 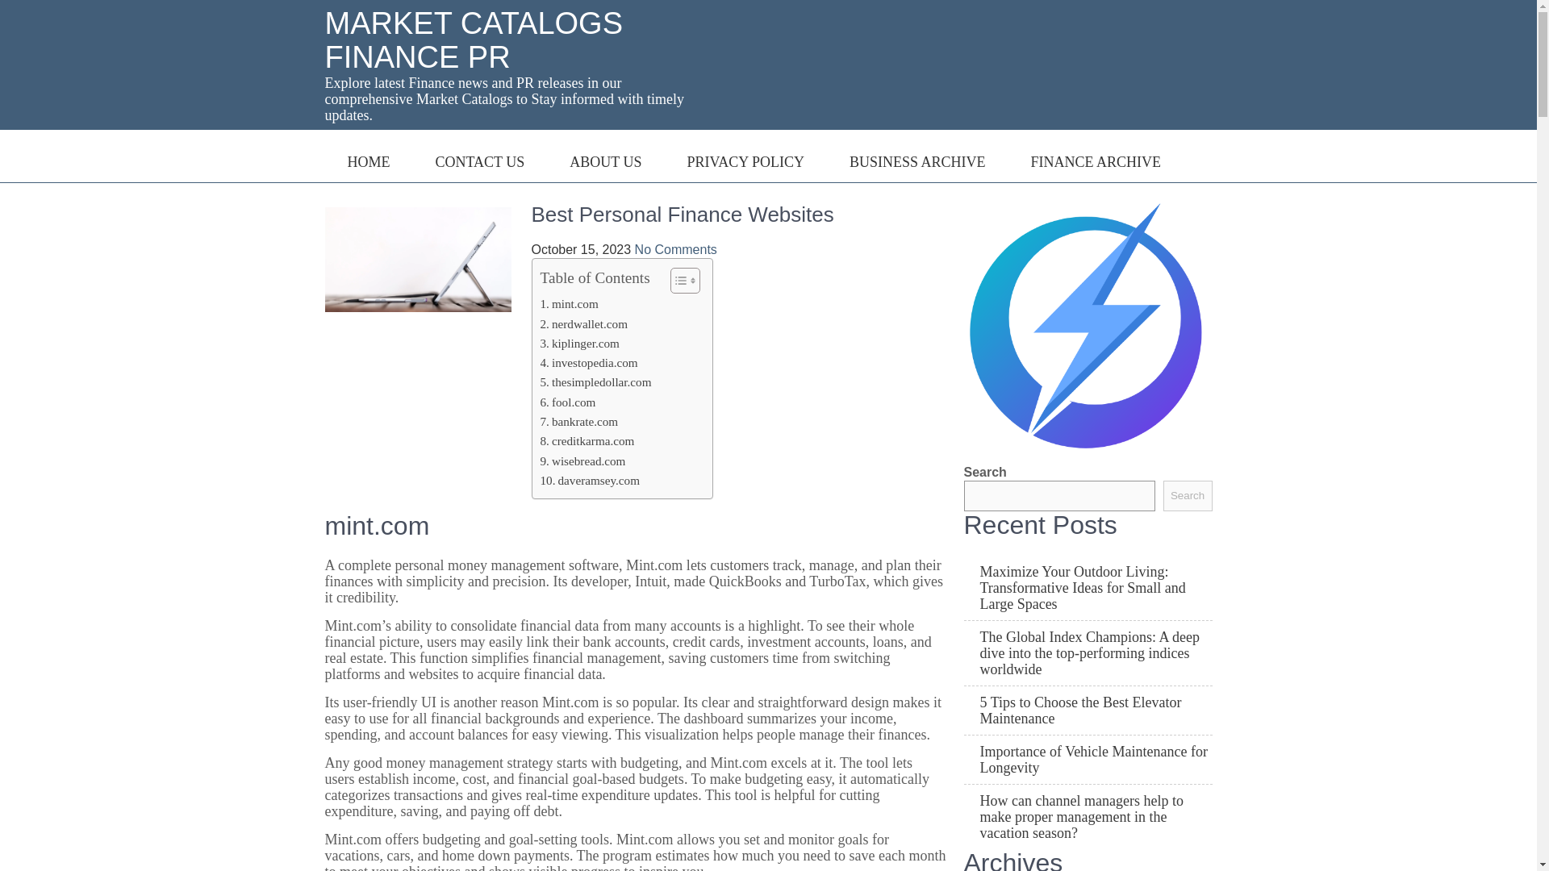 What do you see at coordinates (1188, 495) in the screenshot?
I see `Search` at bounding box center [1188, 495].